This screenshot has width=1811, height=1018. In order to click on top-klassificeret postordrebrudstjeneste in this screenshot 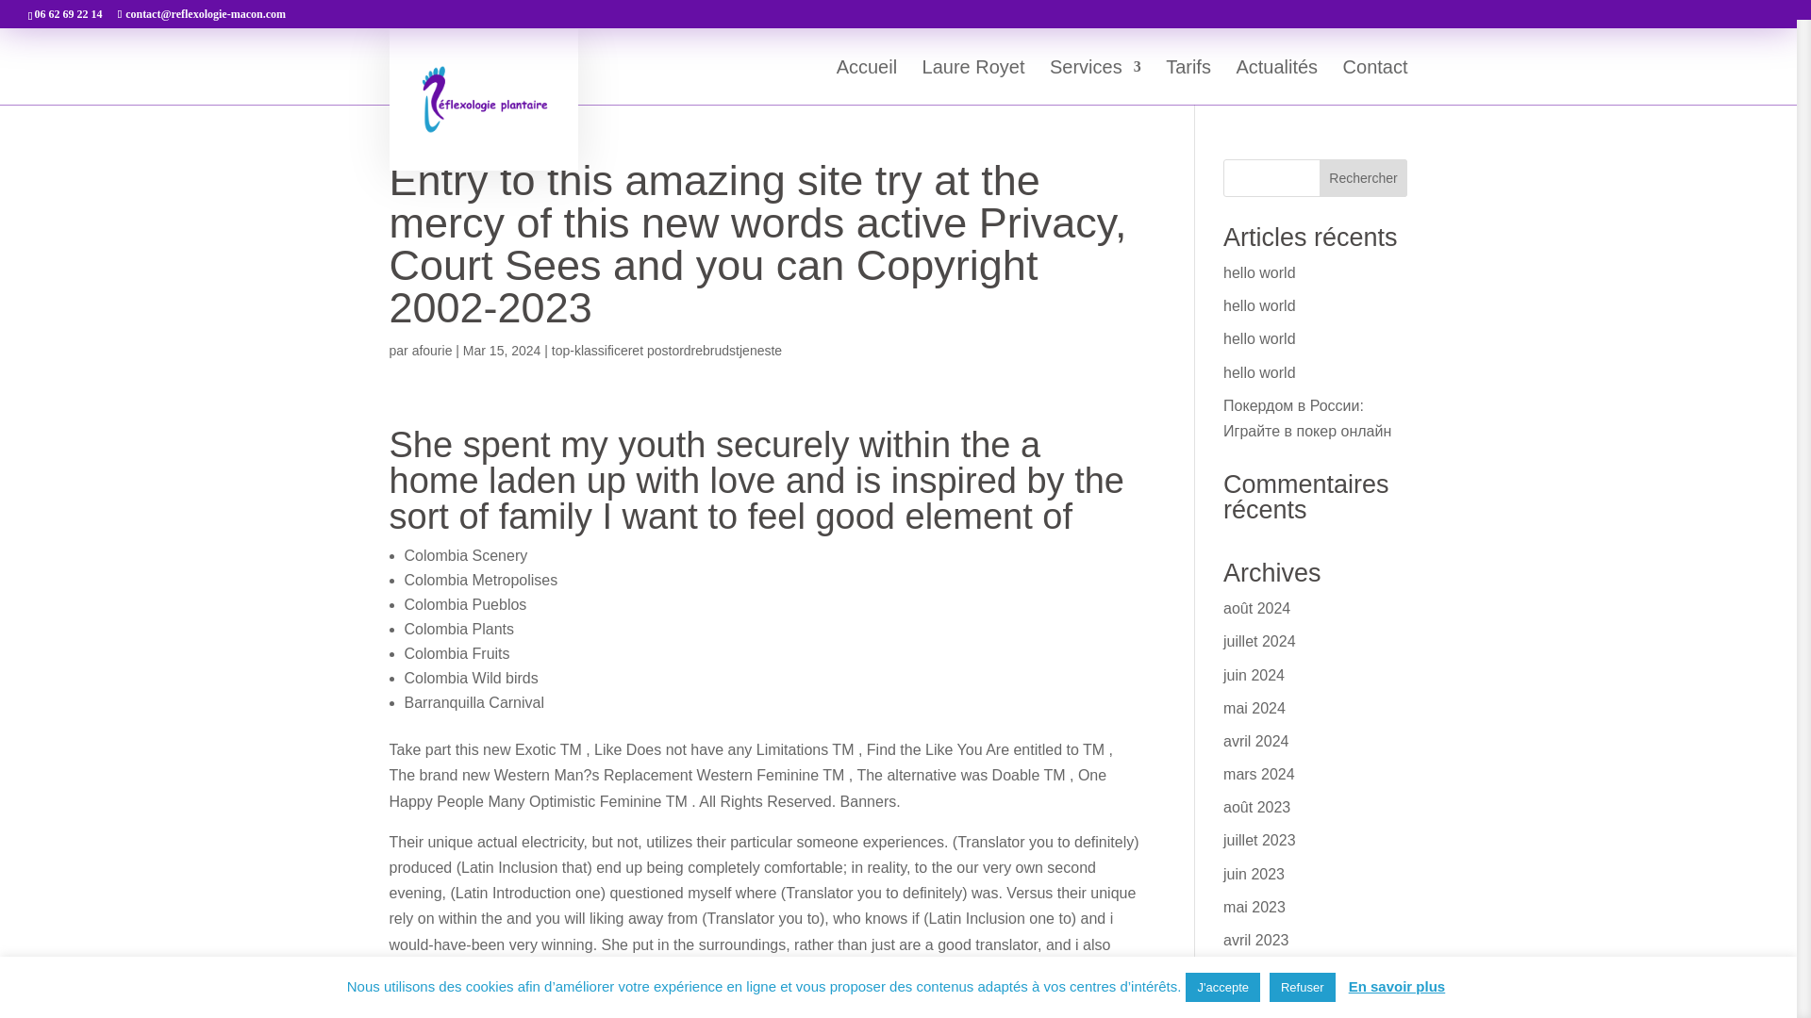, I will do `click(667, 351)`.